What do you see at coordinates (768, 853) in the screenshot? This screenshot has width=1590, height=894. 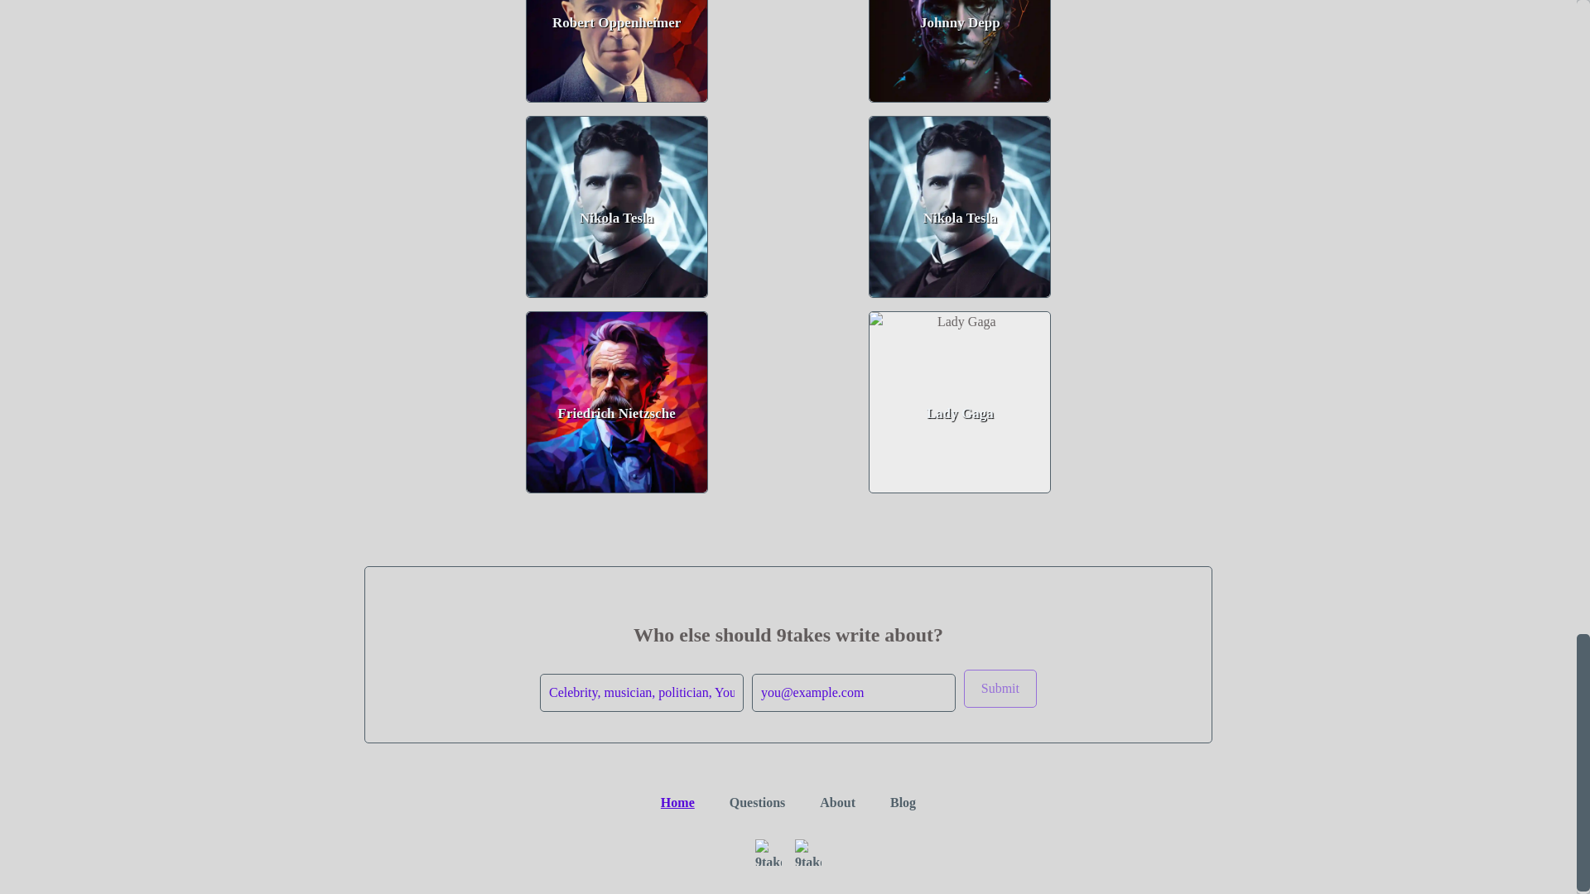 I see `9takesdotcom Instagram` at bounding box center [768, 853].